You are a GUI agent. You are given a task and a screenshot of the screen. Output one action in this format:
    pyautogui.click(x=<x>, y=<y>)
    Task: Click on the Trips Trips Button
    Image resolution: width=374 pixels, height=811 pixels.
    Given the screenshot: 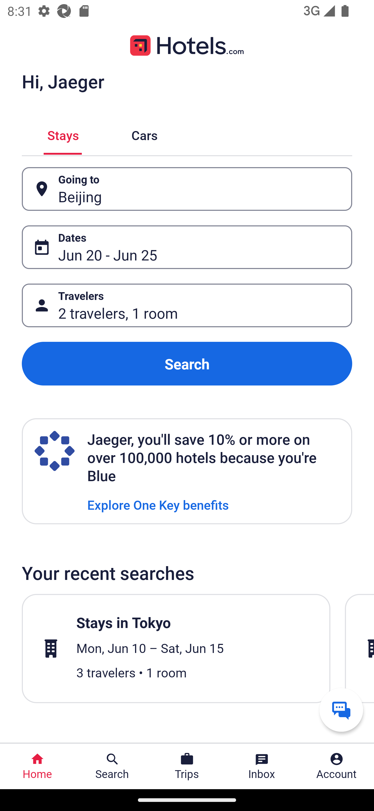 What is the action you would take?
    pyautogui.click(x=187, y=766)
    